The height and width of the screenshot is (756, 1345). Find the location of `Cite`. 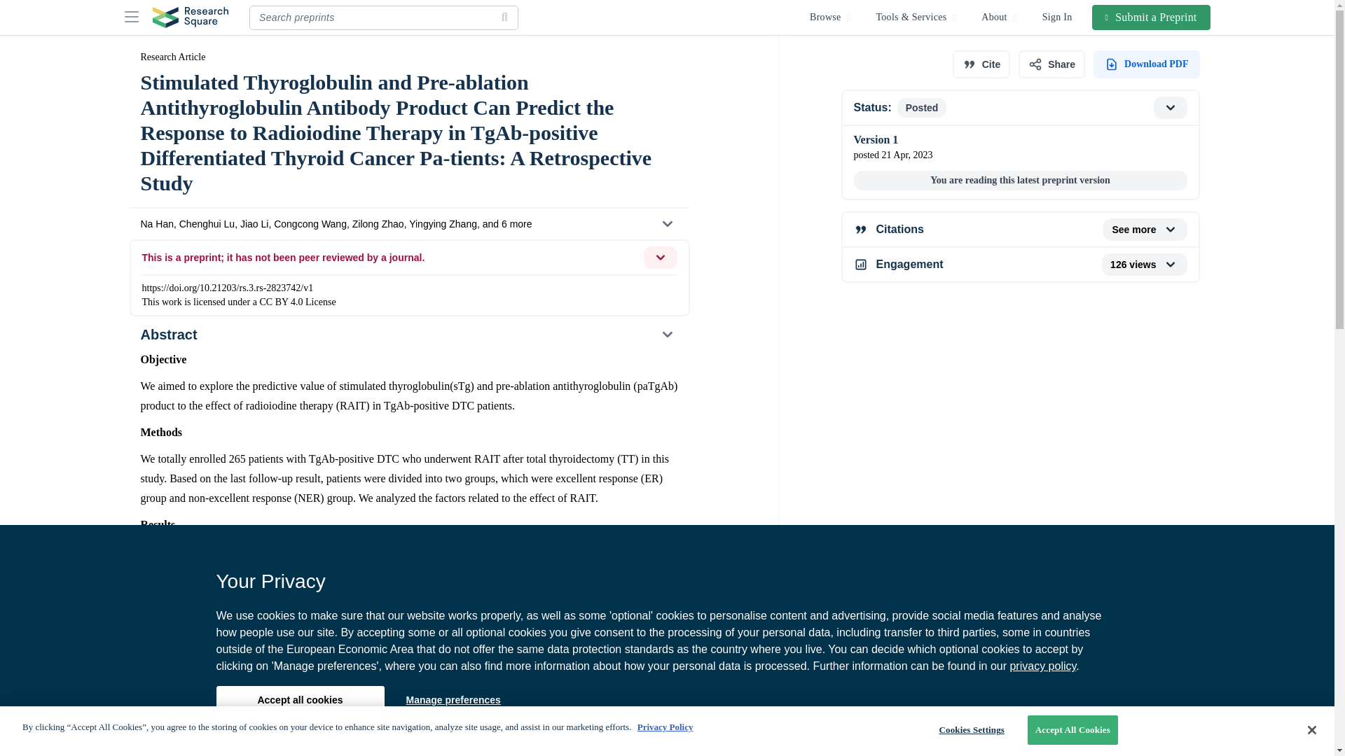

Cite is located at coordinates (981, 64).